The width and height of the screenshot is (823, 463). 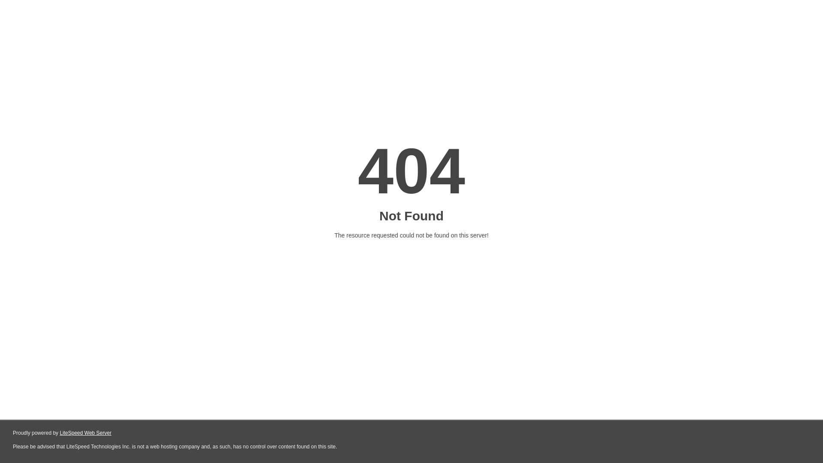 What do you see at coordinates (86, 433) in the screenshot?
I see `LiteSpeed Web Server` at bounding box center [86, 433].